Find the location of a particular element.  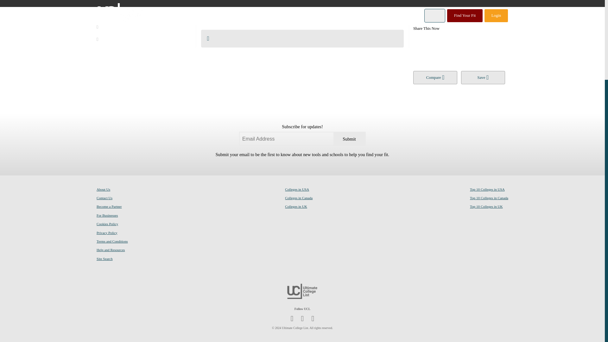

Colleges in UK is located at coordinates (296, 206).